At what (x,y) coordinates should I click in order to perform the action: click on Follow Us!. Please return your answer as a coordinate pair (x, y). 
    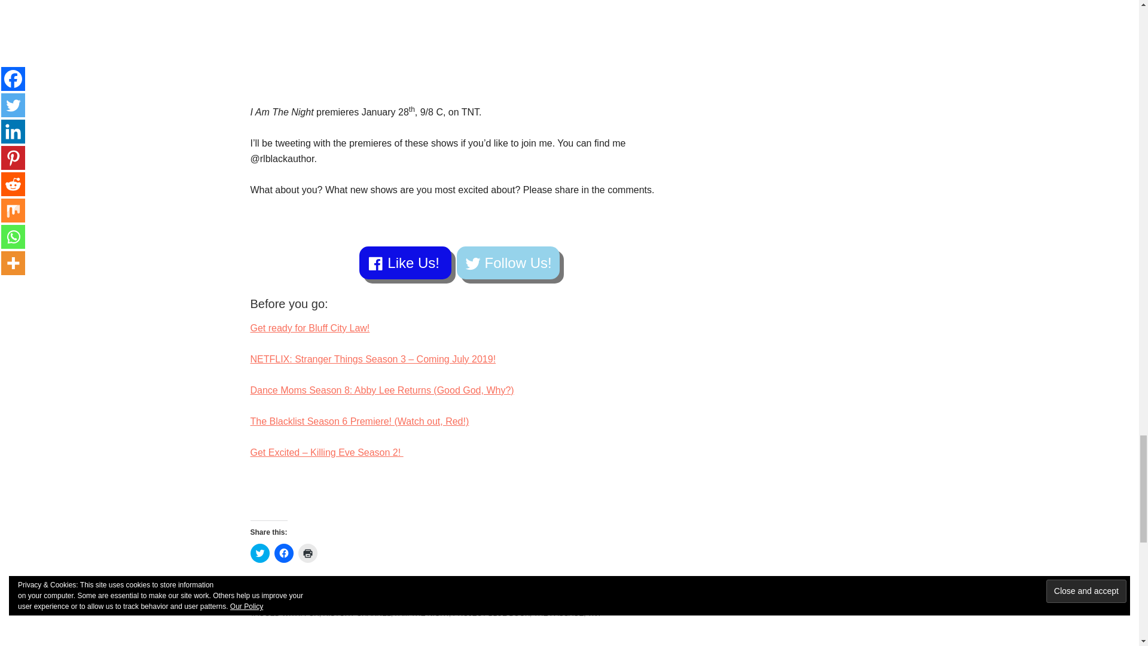
    Looking at the image, I should click on (508, 262).